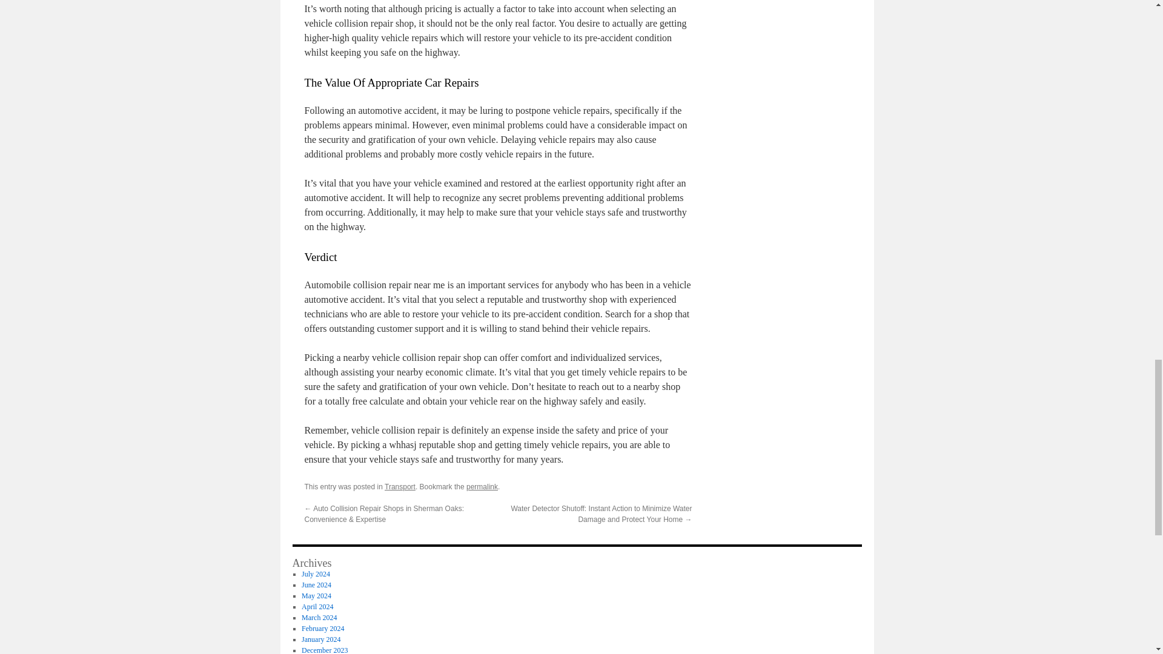  I want to click on March 2024, so click(319, 618).